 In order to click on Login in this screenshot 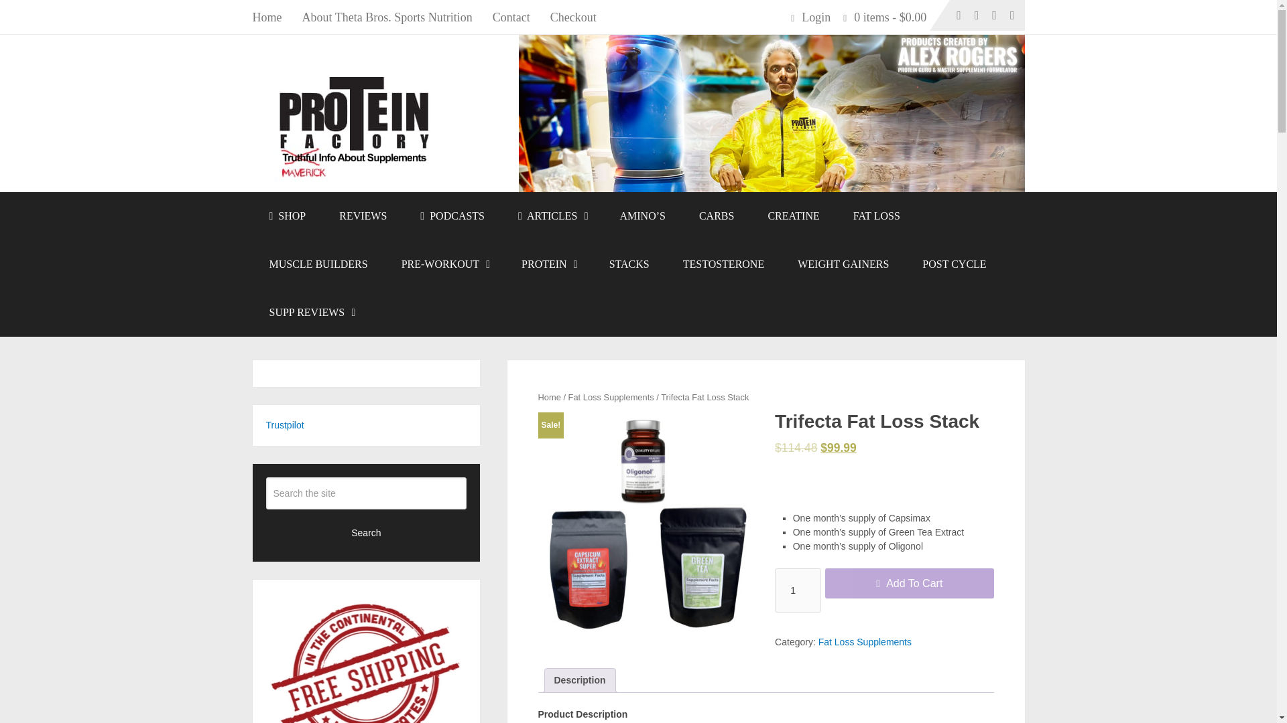, I will do `click(819, 17)`.